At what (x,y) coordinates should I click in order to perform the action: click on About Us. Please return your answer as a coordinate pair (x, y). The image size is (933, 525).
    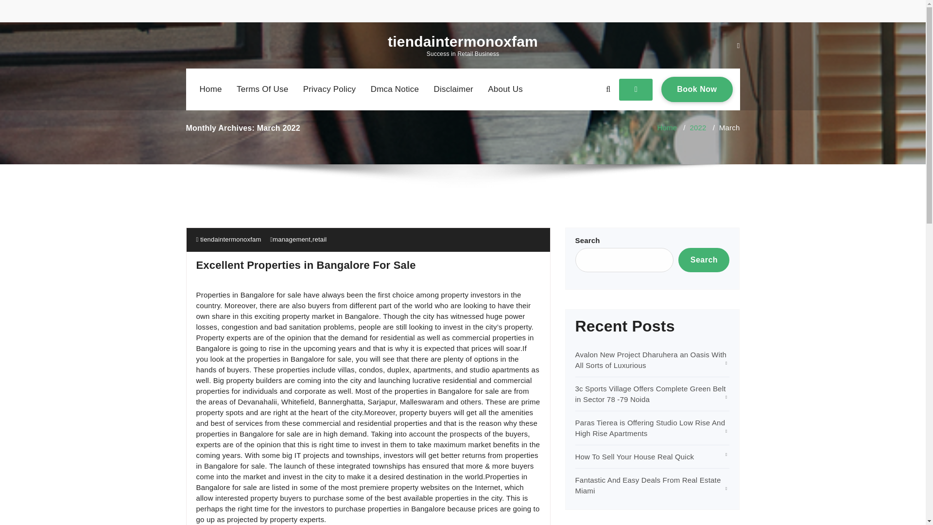
    Looking at the image, I should click on (697, 89).